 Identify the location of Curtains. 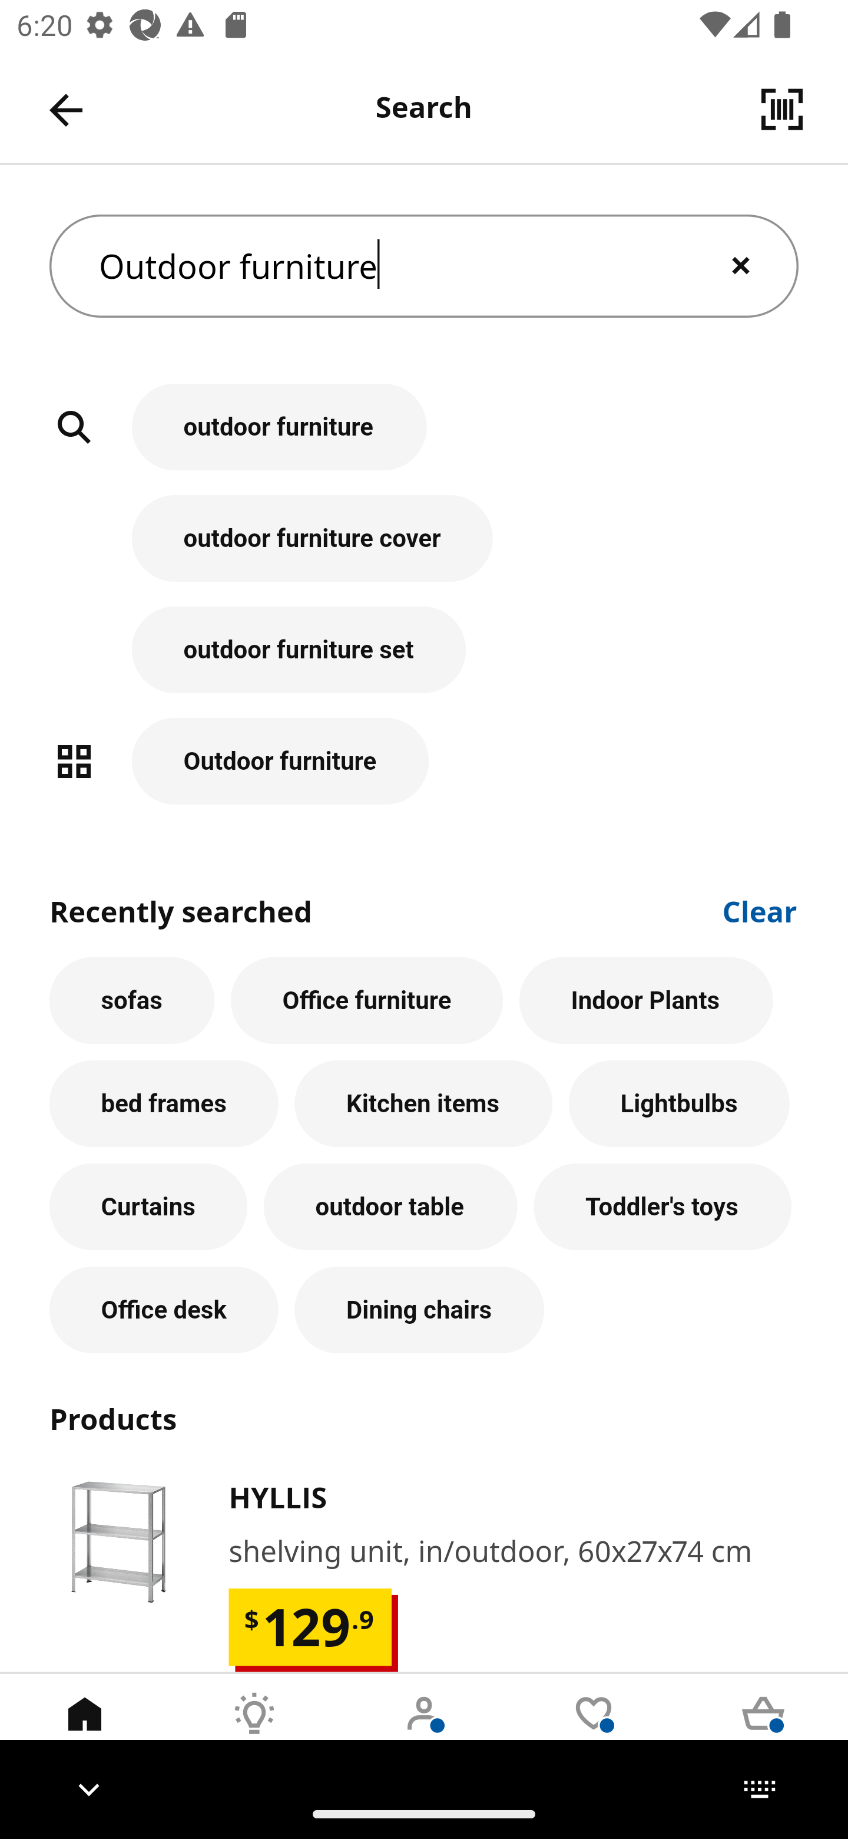
(148, 1207).